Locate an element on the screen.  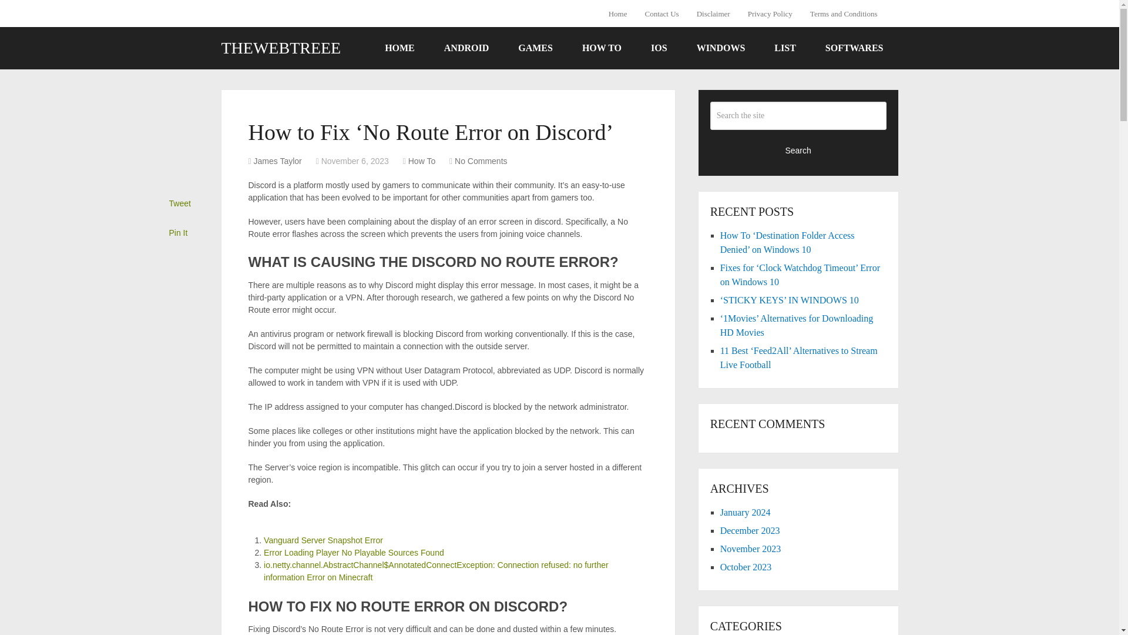
Error Loading Player No Playable Sources Found is located at coordinates (354, 553).